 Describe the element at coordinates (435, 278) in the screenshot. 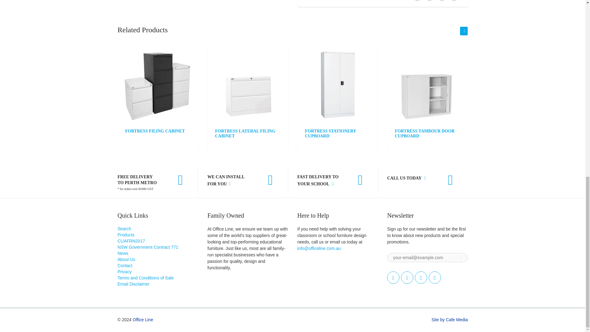

I see `linkedin` at that location.